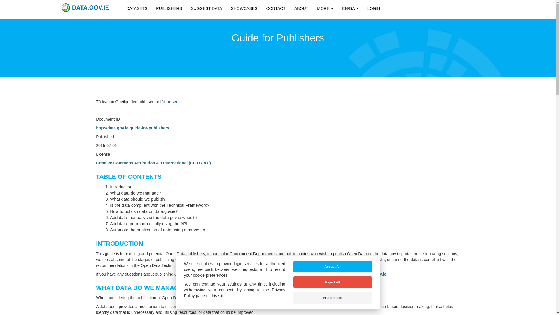 This screenshot has width=560, height=315. What do you see at coordinates (276, 8) in the screenshot?
I see `CONTACT` at bounding box center [276, 8].